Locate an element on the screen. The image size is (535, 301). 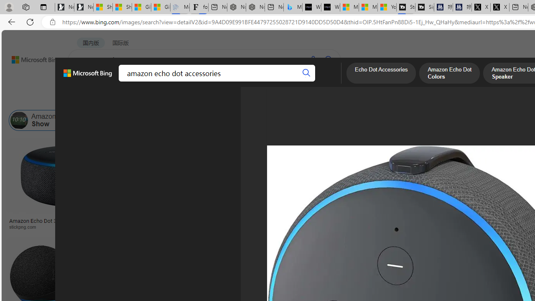
Image size is located at coordinates (93, 99).